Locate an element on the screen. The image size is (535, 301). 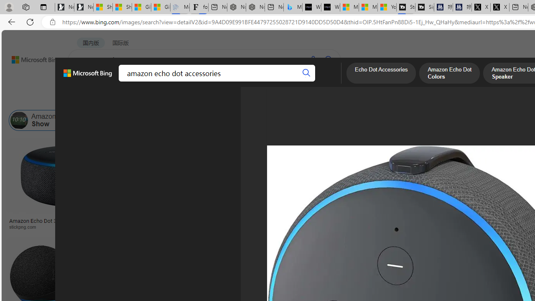
Image size is located at coordinates (93, 99).